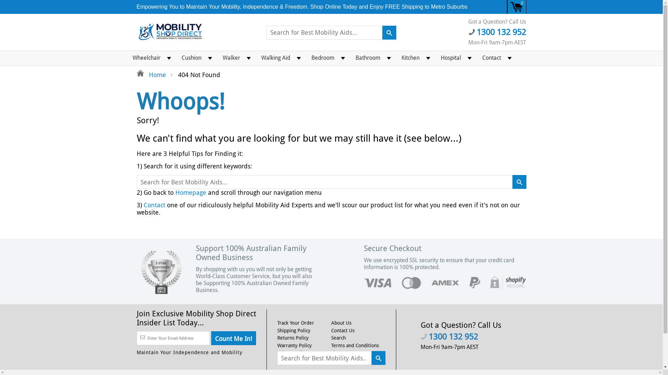 This screenshot has width=668, height=375. What do you see at coordinates (231, 56) in the screenshot?
I see `Walker` at bounding box center [231, 56].